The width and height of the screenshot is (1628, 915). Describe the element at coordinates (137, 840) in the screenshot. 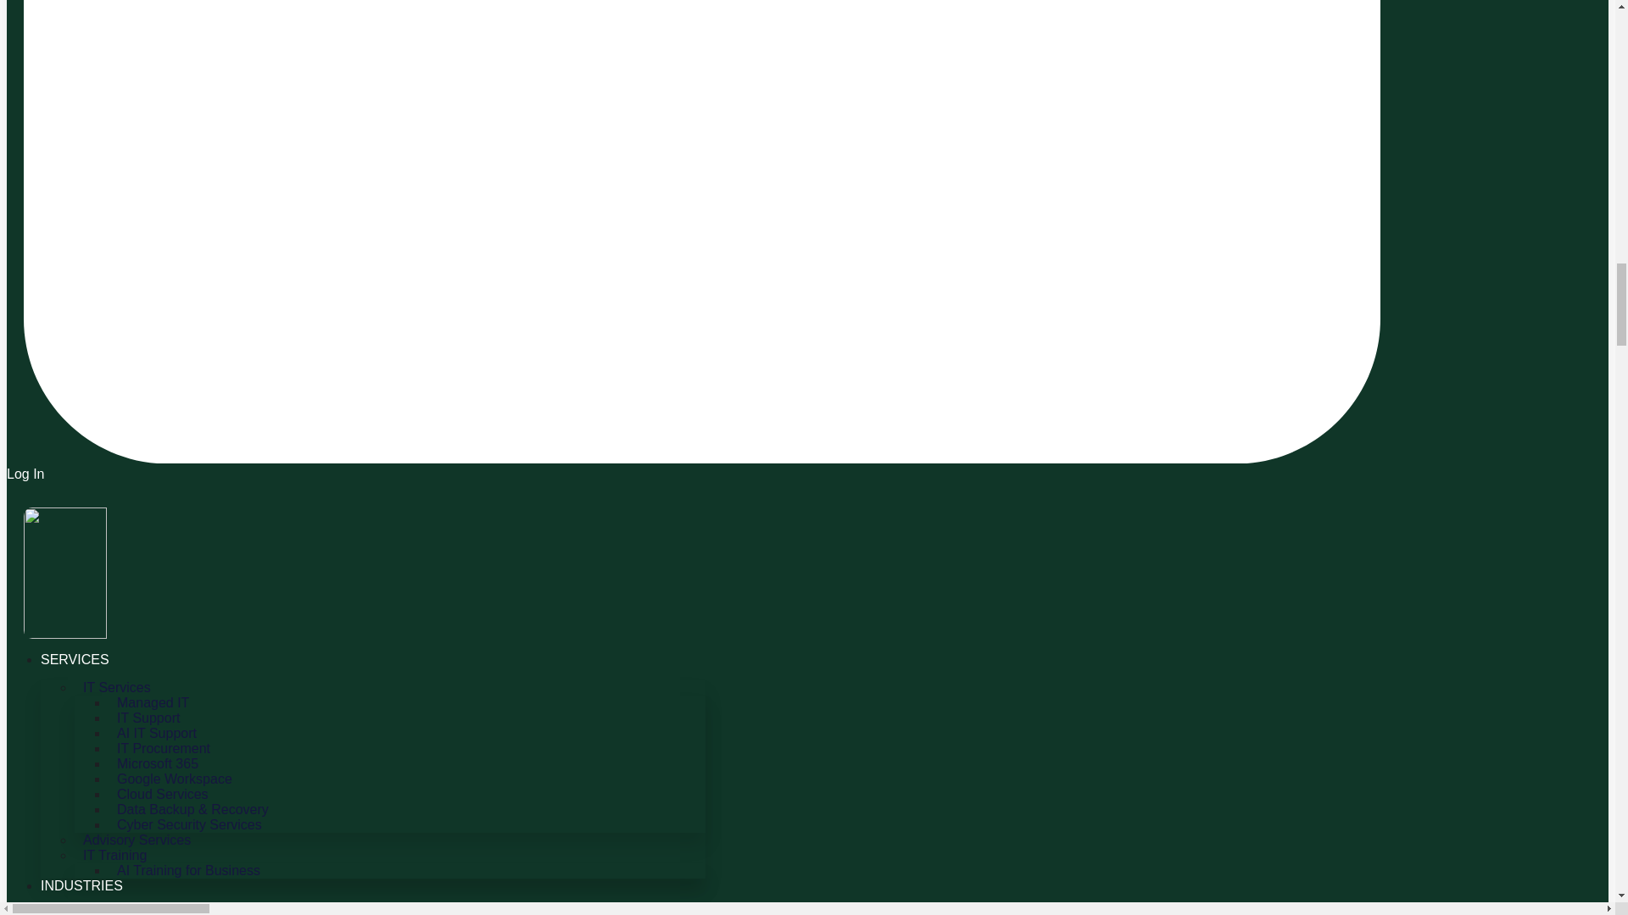

I see `Advisory Services` at that location.